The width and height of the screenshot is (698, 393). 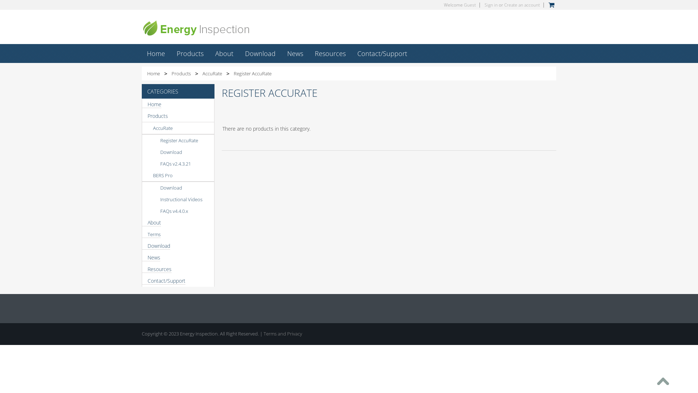 I want to click on Resources, so click(x=157, y=269).